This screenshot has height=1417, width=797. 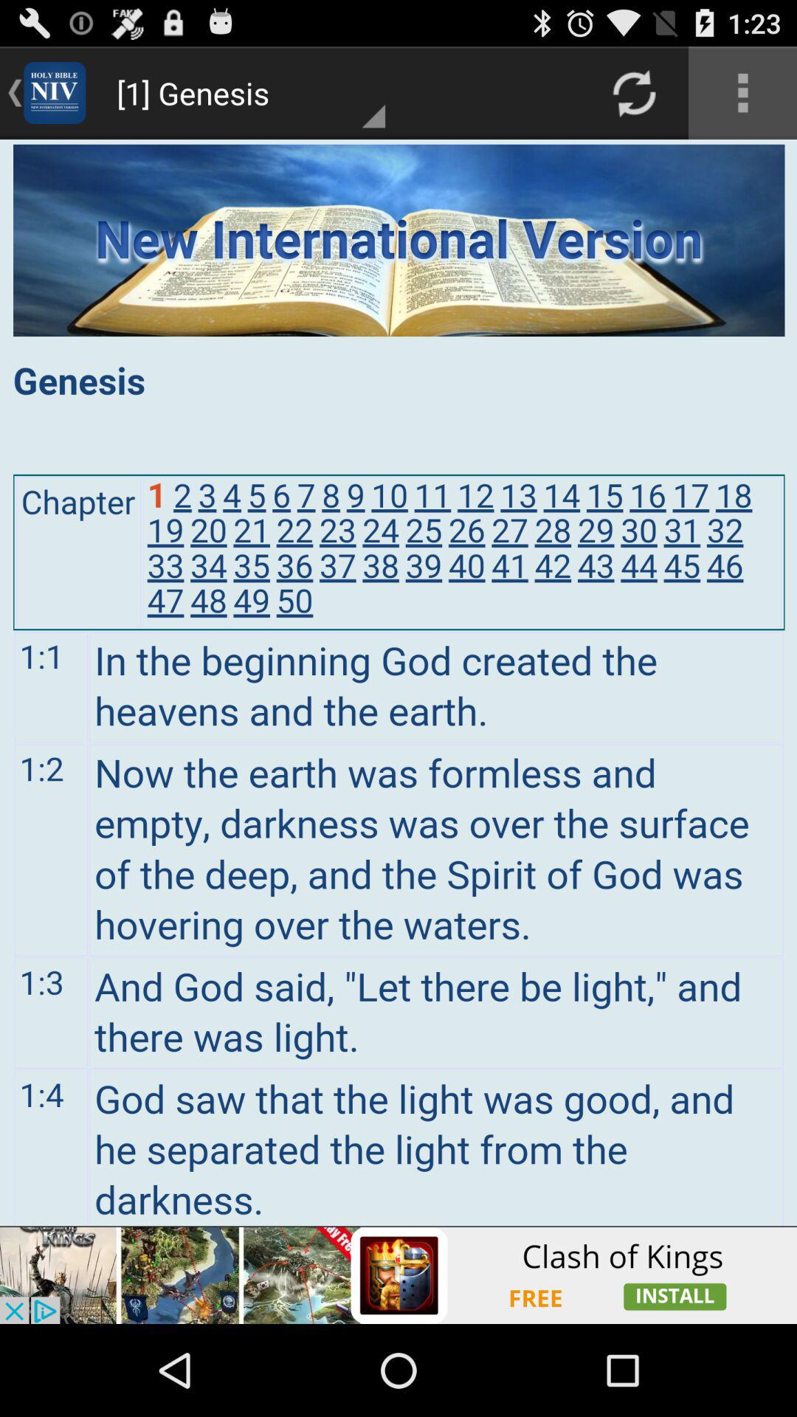 I want to click on sponsor advertisement, so click(x=398, y=1275).